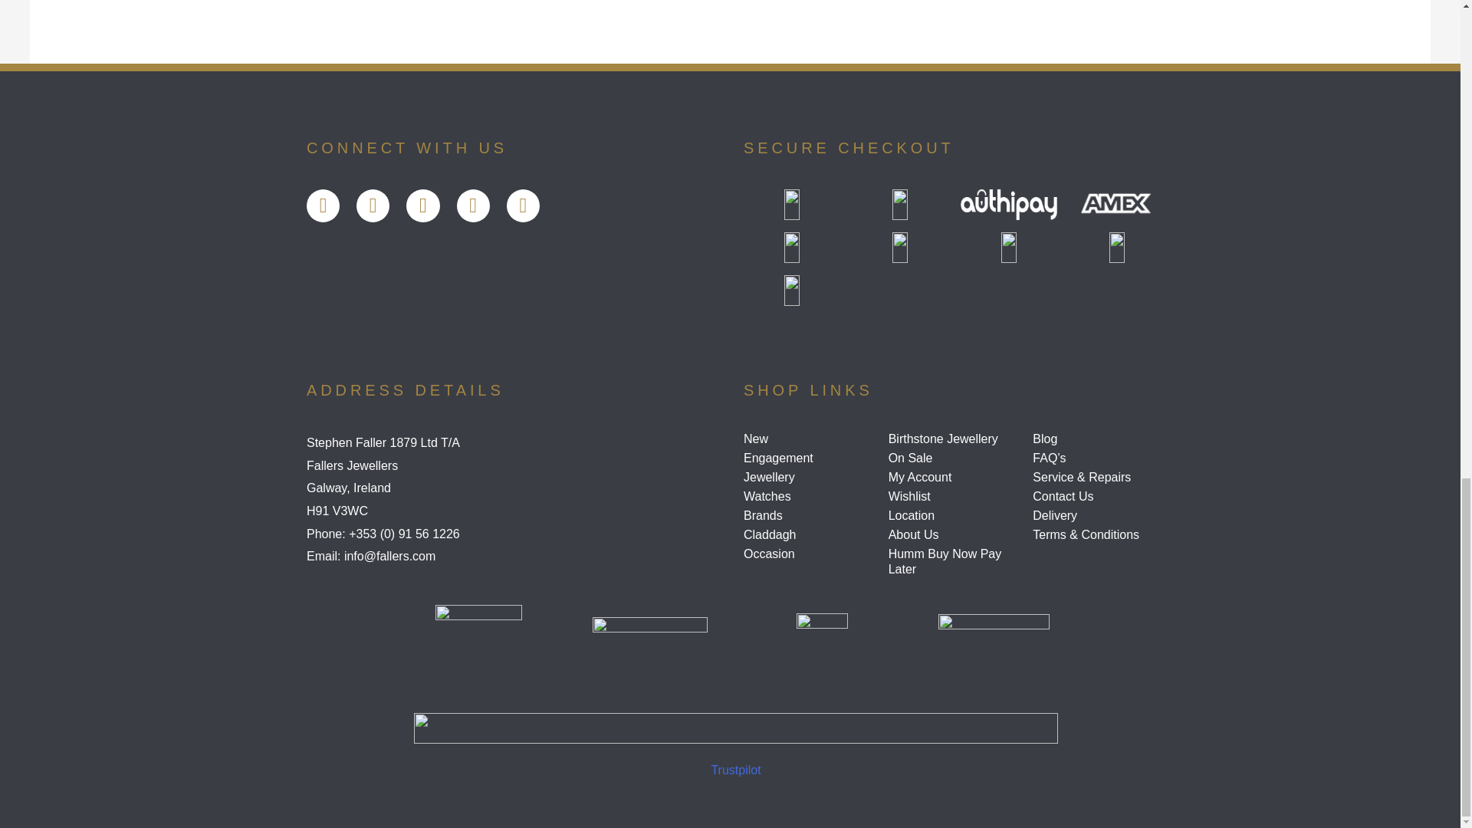 The image size is (1472, 828). I want to click on Engagement, so click(810, 458).